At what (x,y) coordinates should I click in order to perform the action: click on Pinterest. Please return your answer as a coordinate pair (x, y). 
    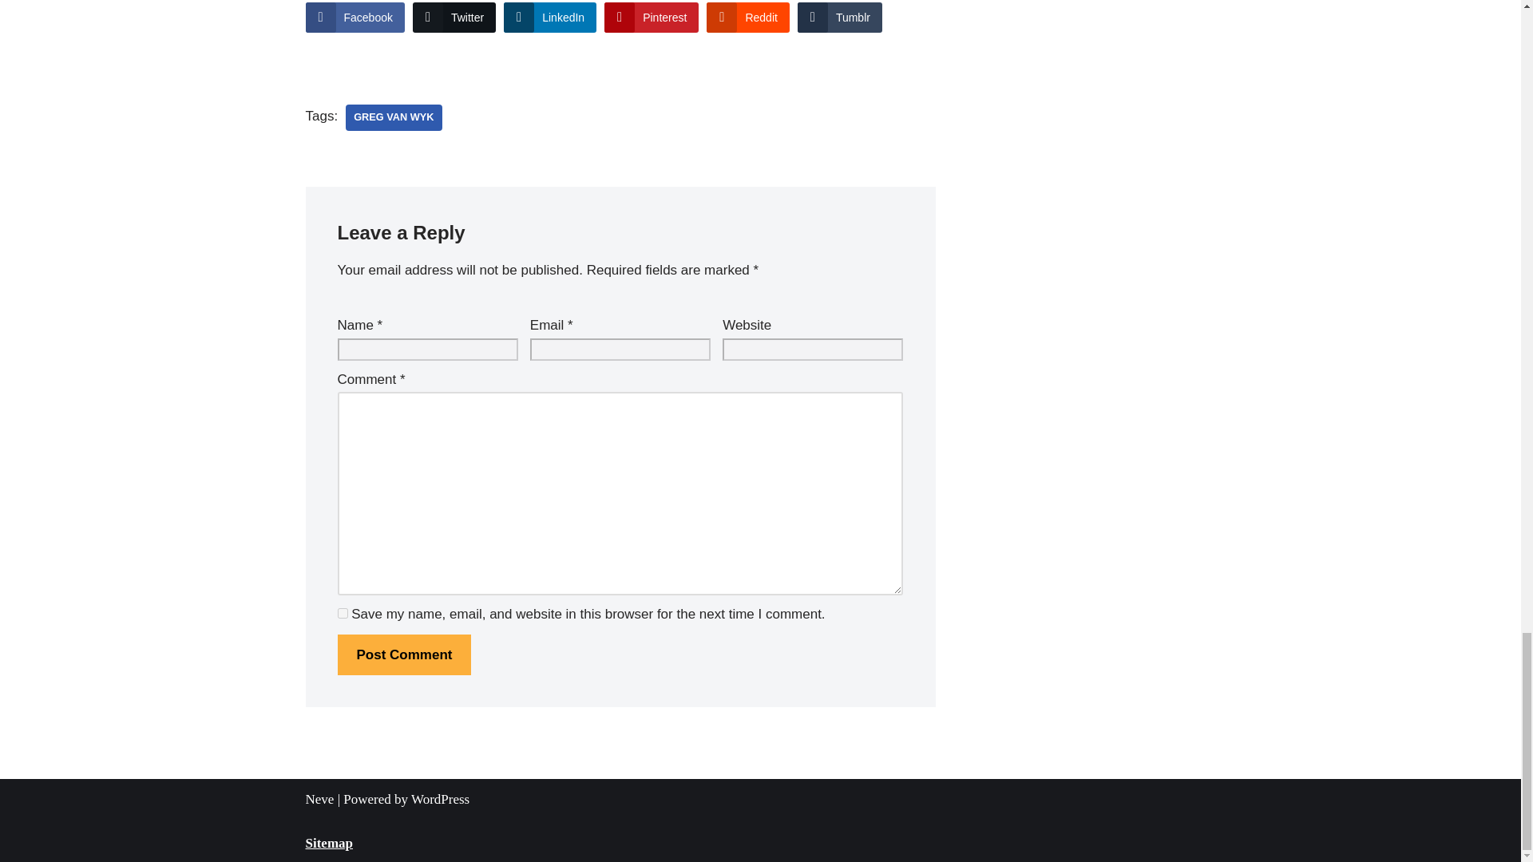
    Looking at the image, I should click on (652, 18).